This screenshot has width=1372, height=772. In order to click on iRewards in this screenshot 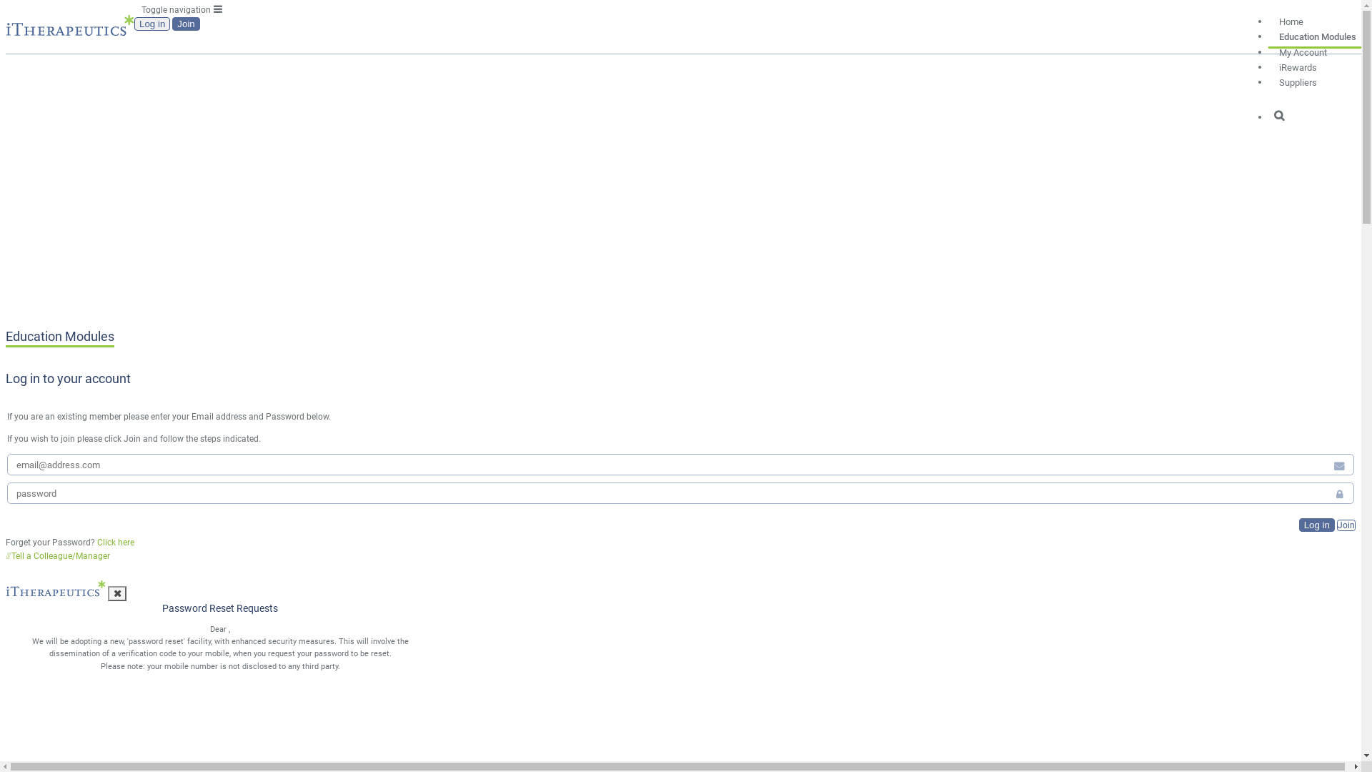, I will do `click(1298, 64)`.